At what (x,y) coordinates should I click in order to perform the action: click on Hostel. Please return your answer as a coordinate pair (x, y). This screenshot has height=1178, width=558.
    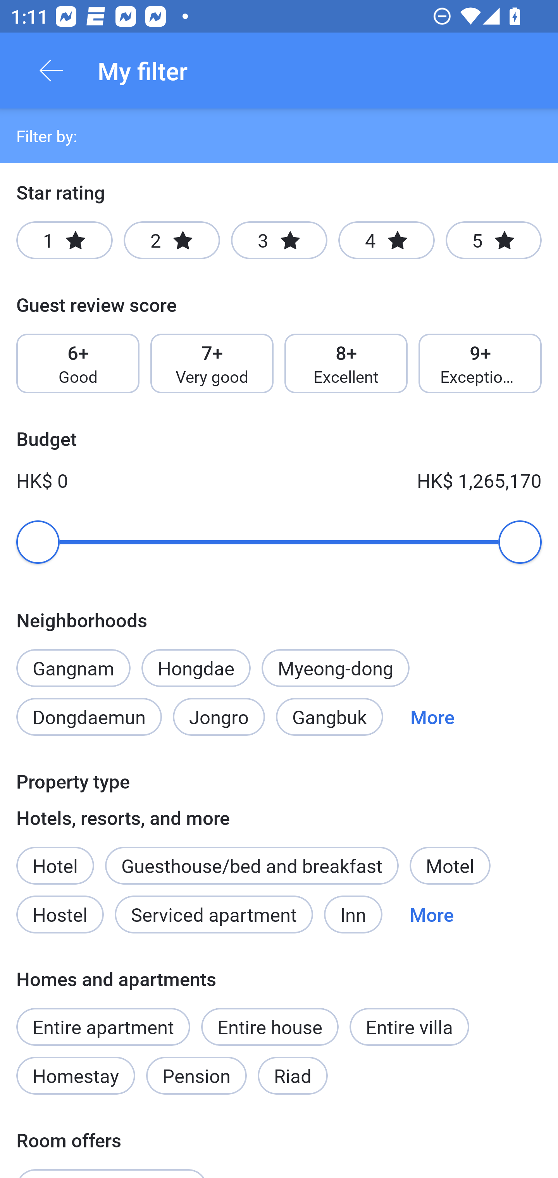
    Looking at the image, I should click on (60, 914).